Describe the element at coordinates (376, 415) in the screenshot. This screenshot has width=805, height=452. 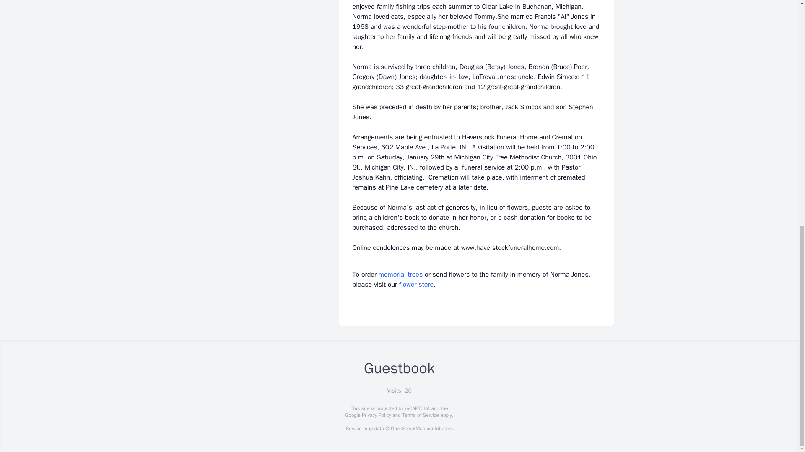
I see `Privacy Policy` at that location.